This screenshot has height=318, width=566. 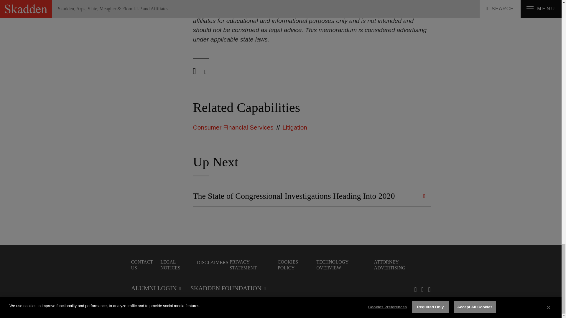 I want to click on Consumer Financial Services, so click(x=233, y=127).